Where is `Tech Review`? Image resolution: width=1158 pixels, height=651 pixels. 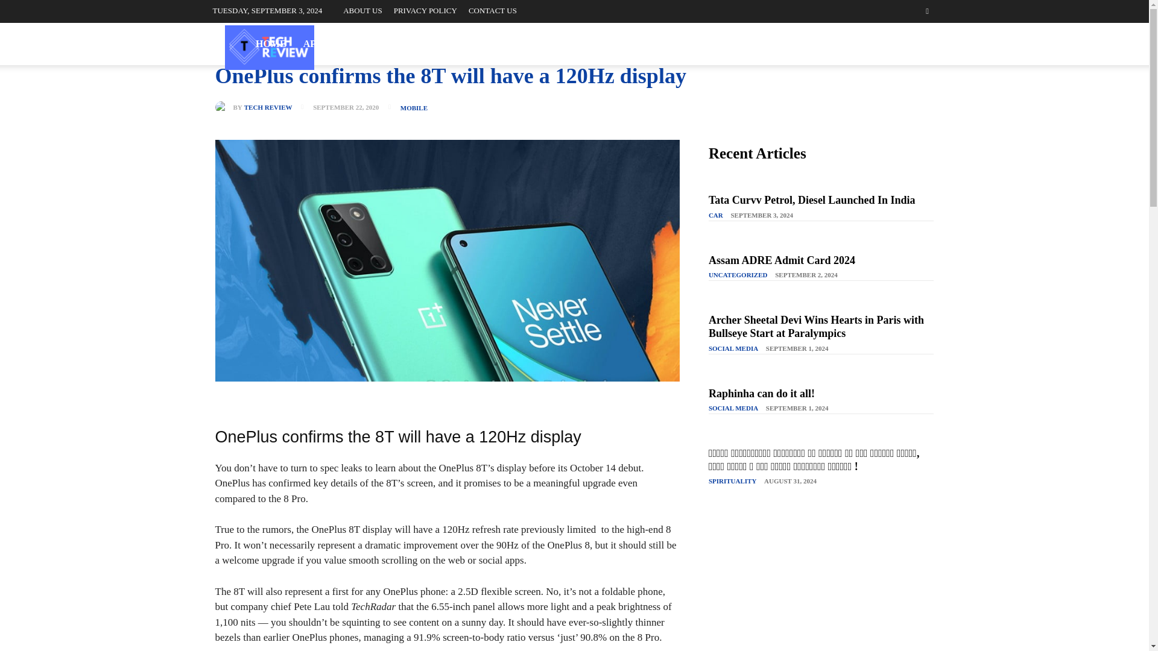
Tech Review is located at coordinates (223, 107).